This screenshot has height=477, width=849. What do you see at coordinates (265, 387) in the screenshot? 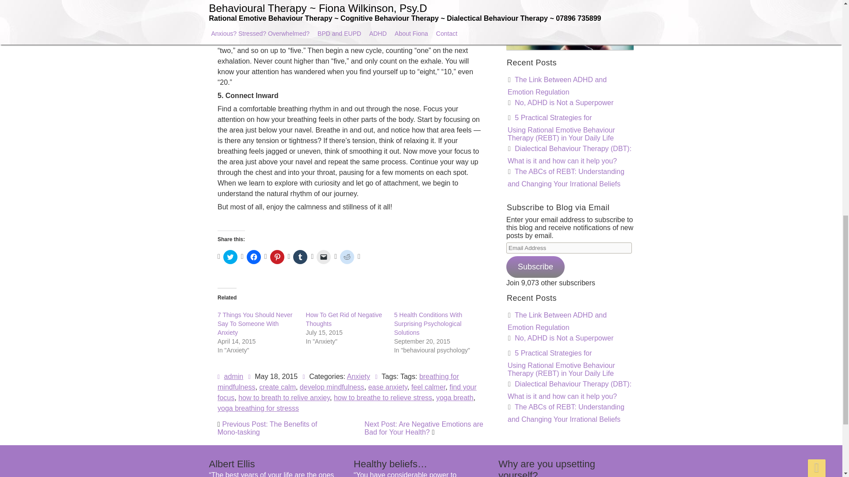
I see `yoga breathing for stresss` at bounding box center [265, 387].